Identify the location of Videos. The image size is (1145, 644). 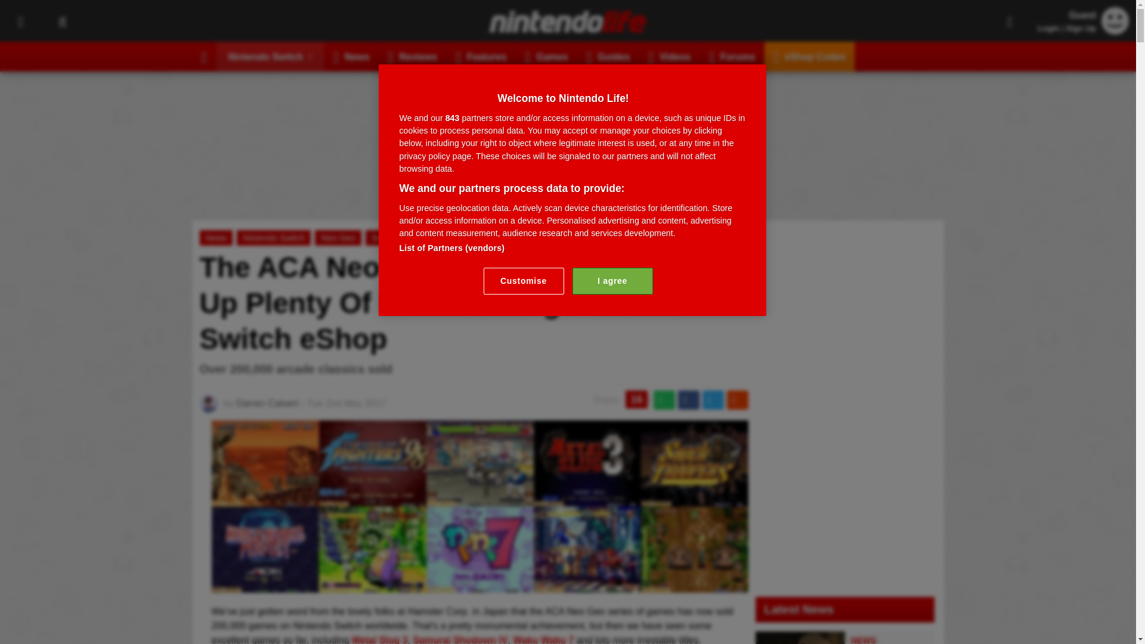
(669, 56).